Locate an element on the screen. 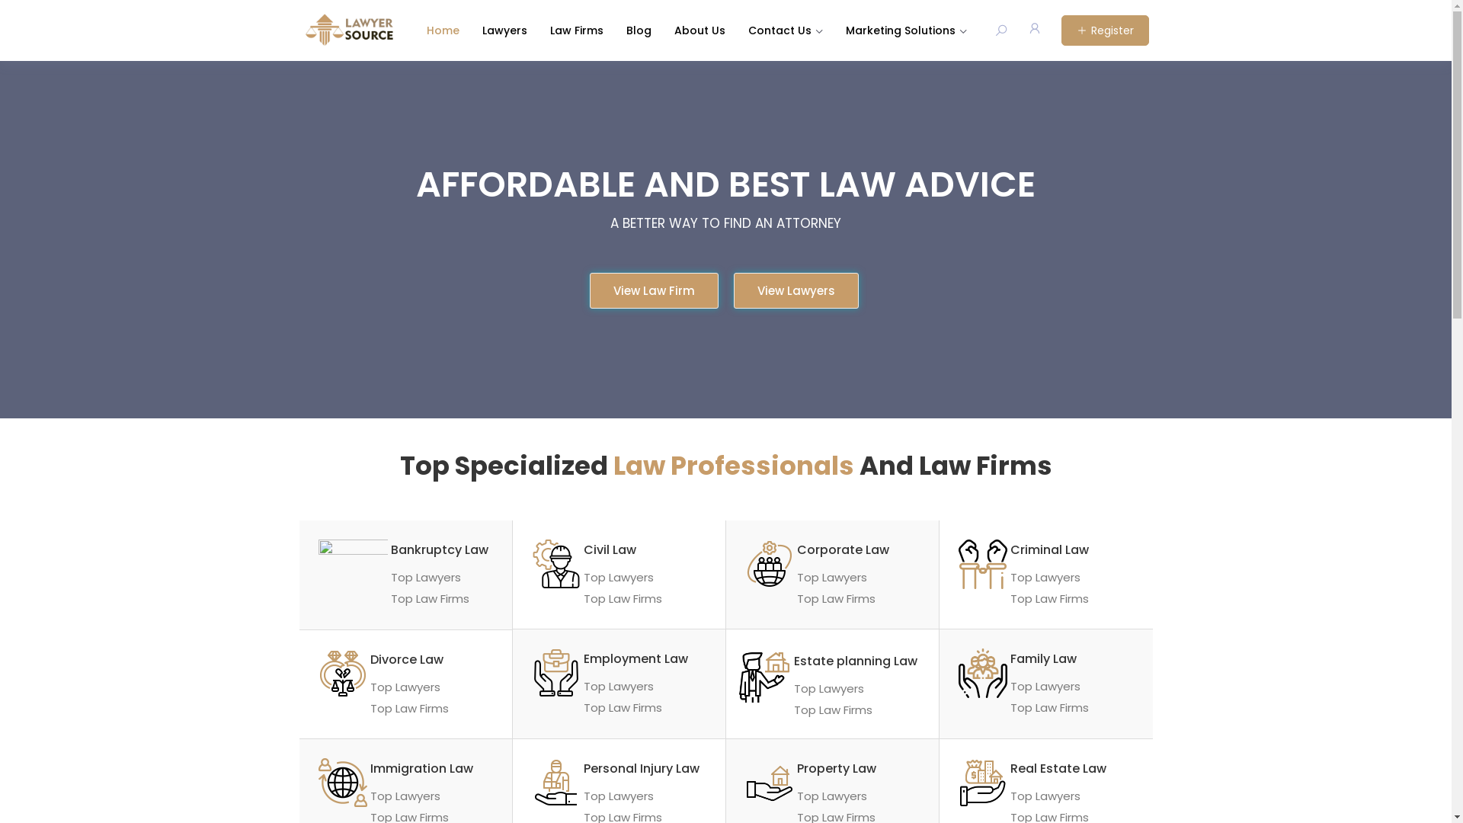 Image resolution: width=1463 pixels, height=823 pixels. View Lawyers is located at coordinates (796, 291).